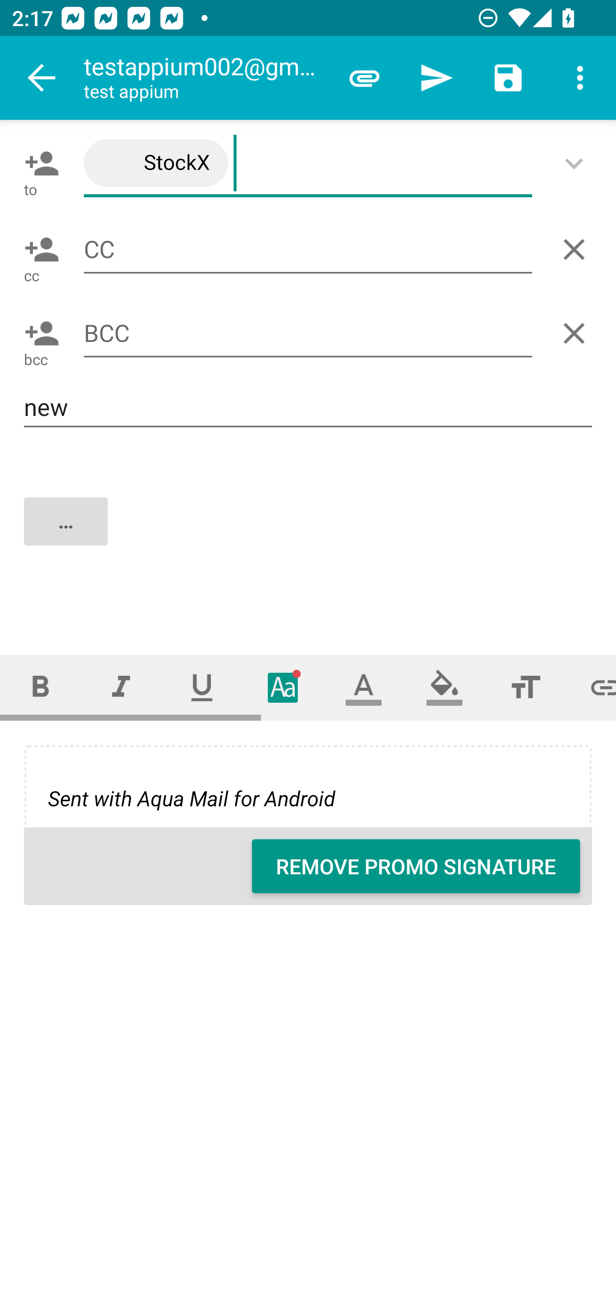  What do you see at coordinates (364, 687) in the screenshot?
I see `Text color` at bounding box center [364, 687].